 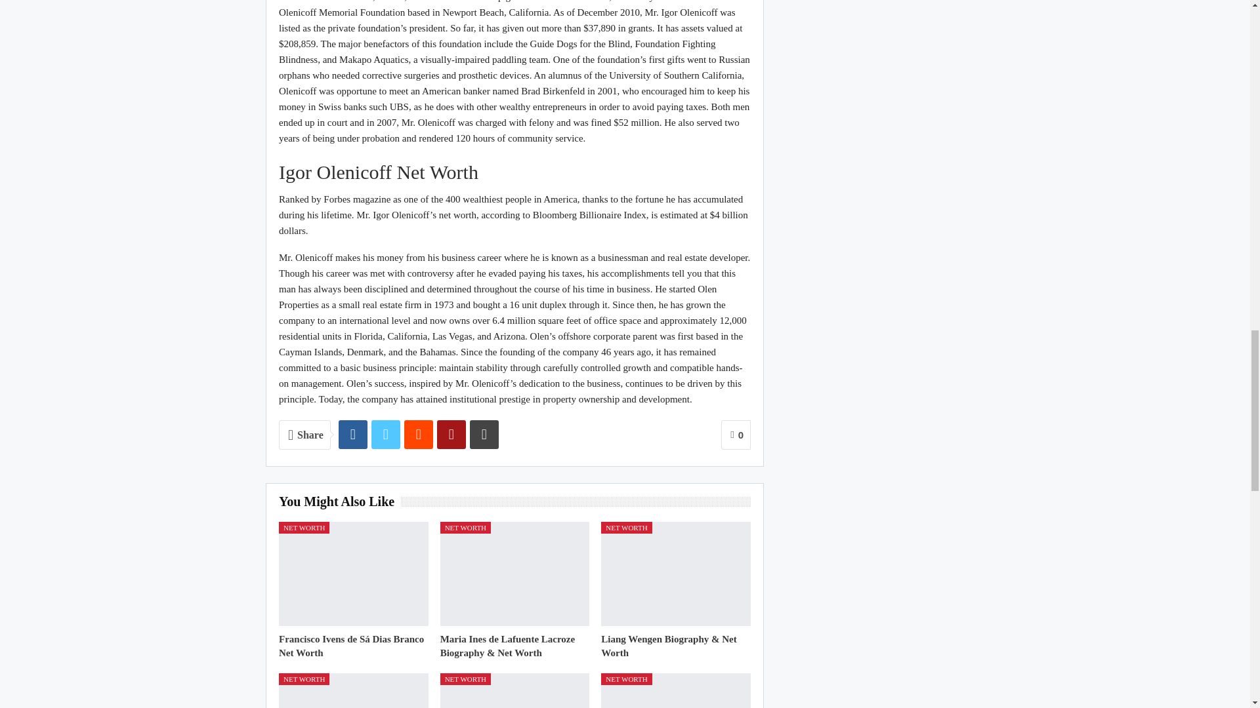 What do you see at coordinates (303, 527) in the screenshot?
I see `NET WORTH` at bounding box center [303, 527].